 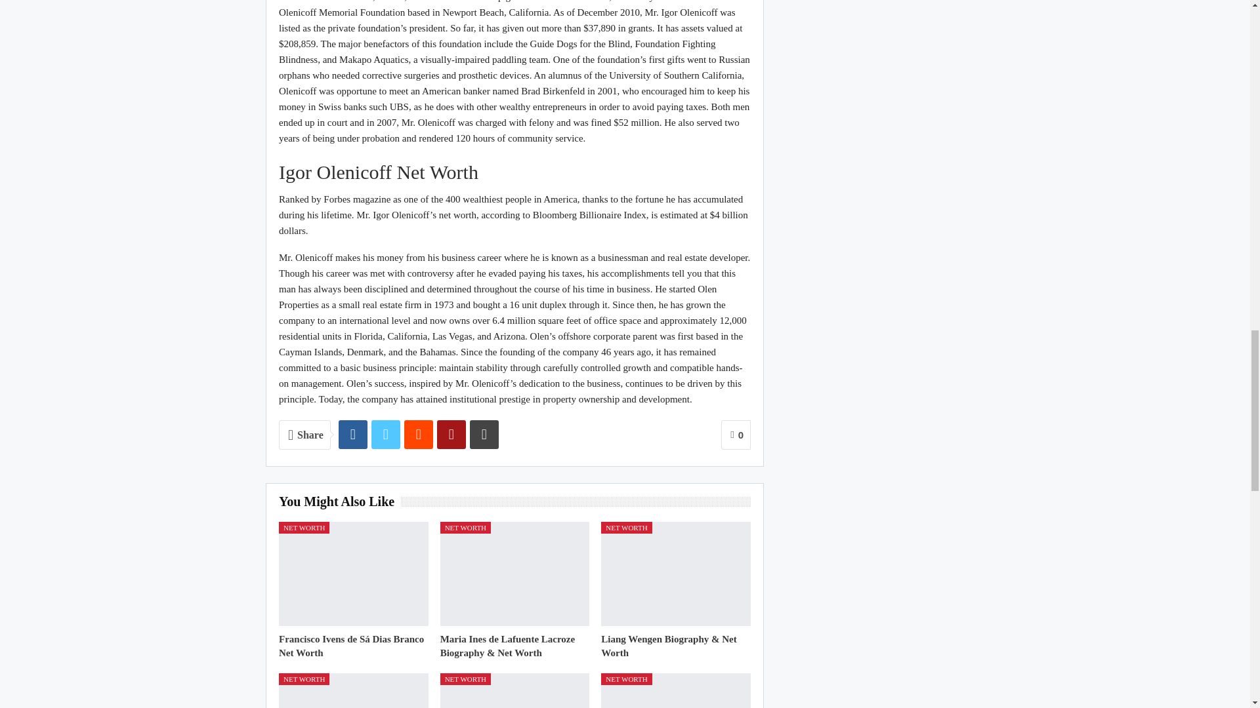 What do you see at coordinates (303, 527) in the screenshot?
I see `NET WORTH` at bounding box center [303, 527].